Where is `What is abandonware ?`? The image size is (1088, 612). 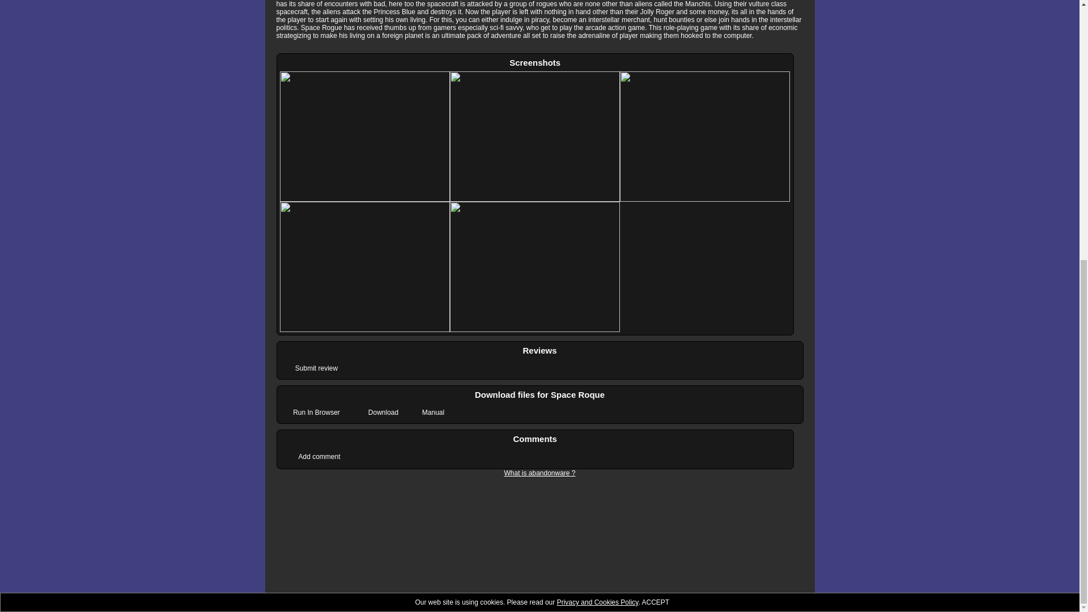 What is abandonware ? is located at coordinates (539, 473).